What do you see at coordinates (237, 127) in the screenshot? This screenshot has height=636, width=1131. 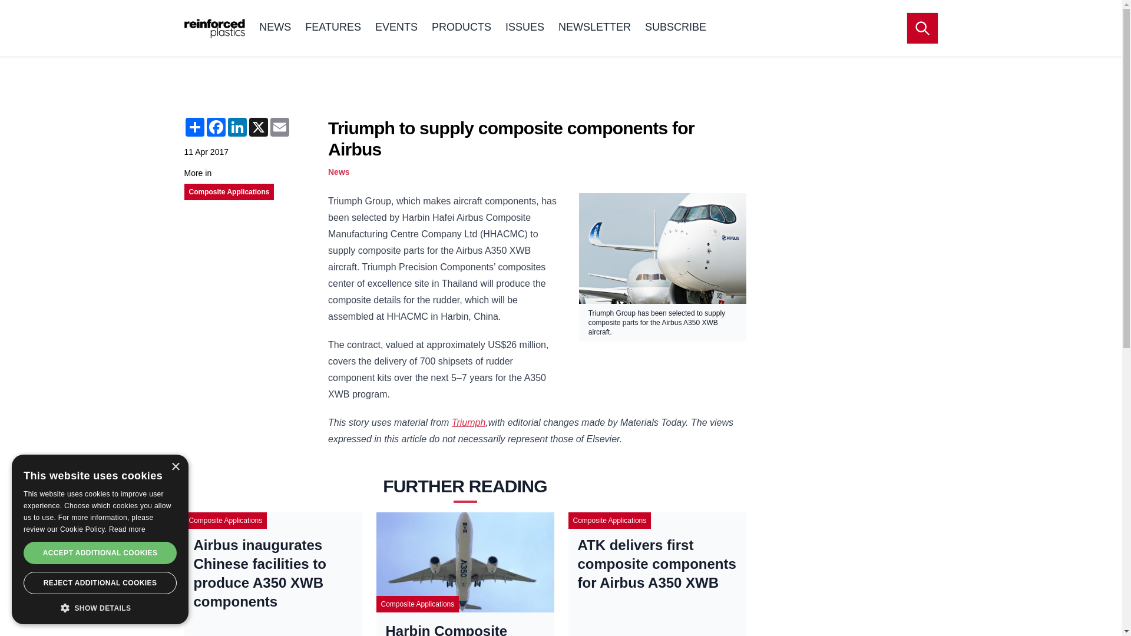 I see `LinkedIn` at bounding box center [237, 127].